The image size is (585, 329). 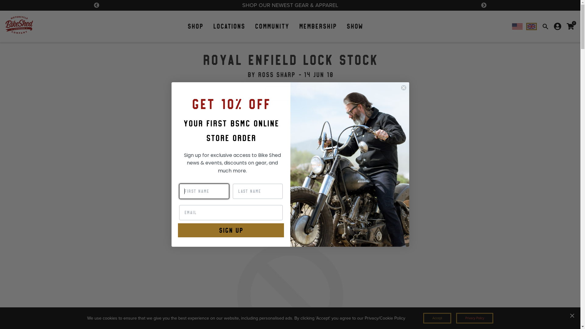 I want to click on SIGN UP, so click(x=231, y=230).